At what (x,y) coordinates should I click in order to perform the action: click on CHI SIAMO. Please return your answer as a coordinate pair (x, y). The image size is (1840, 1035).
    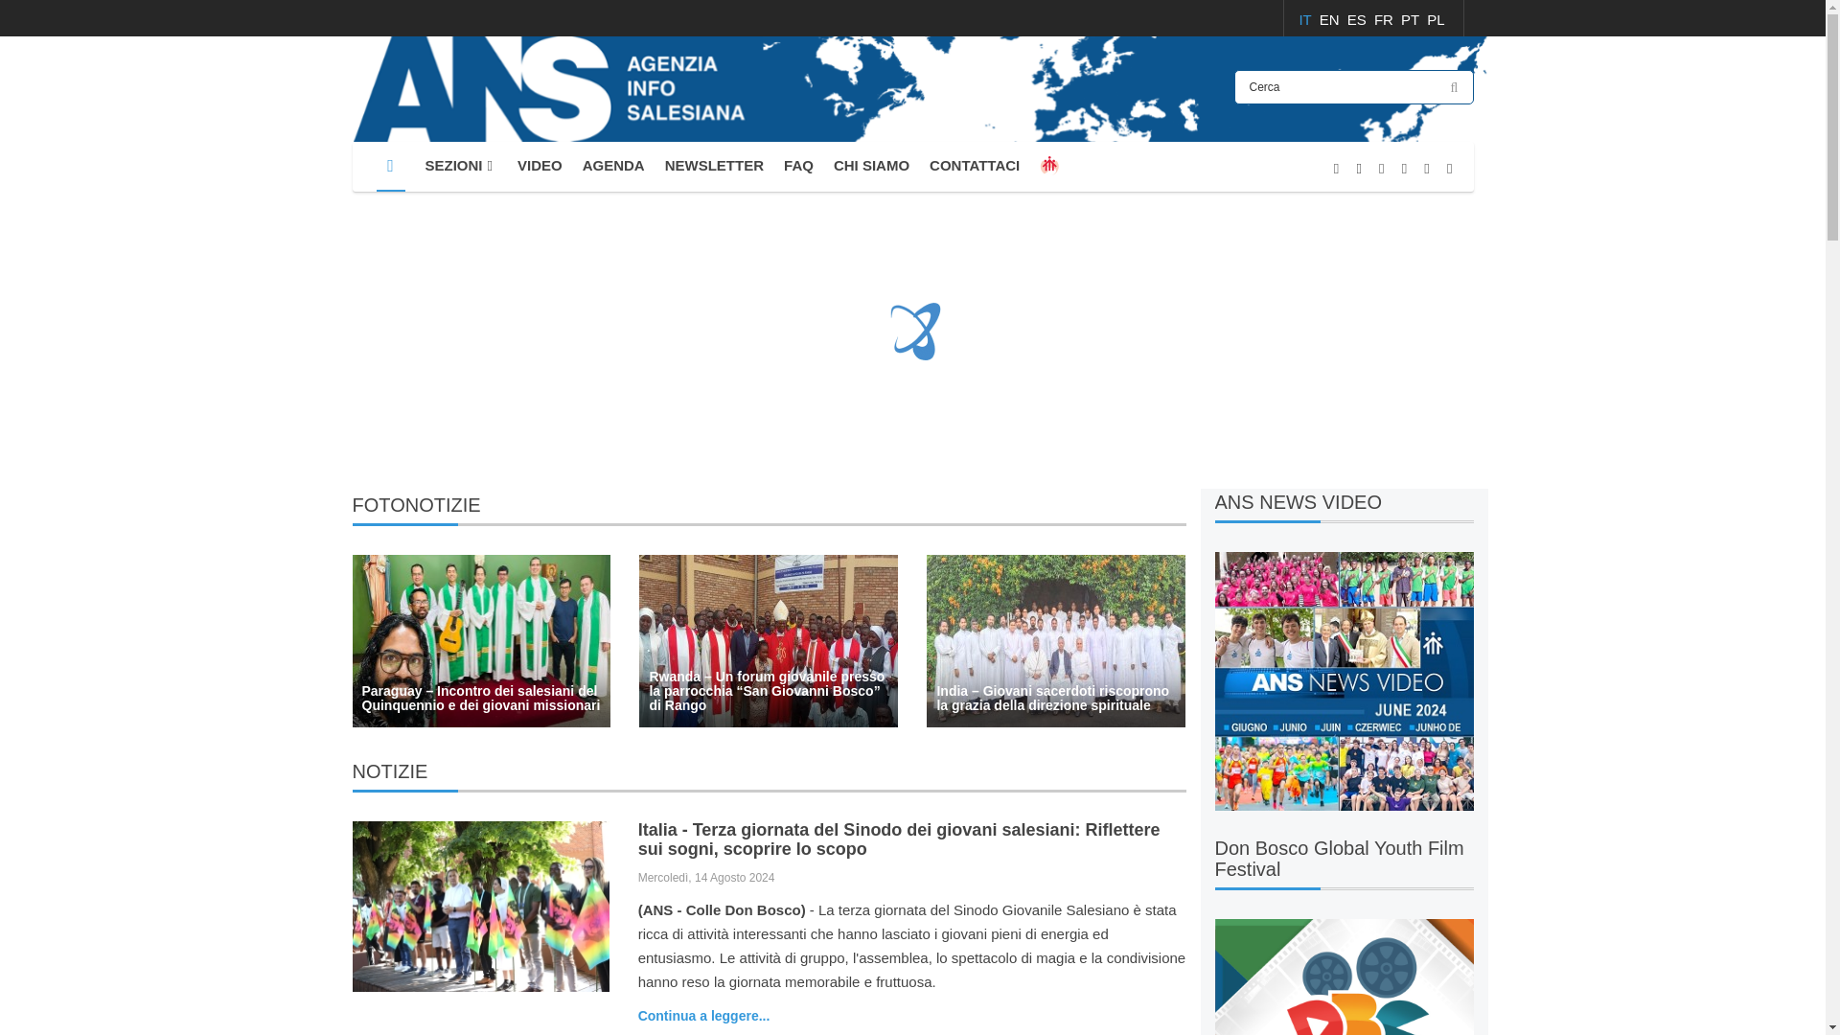
    Looking at the image, I should click on (870, 166).